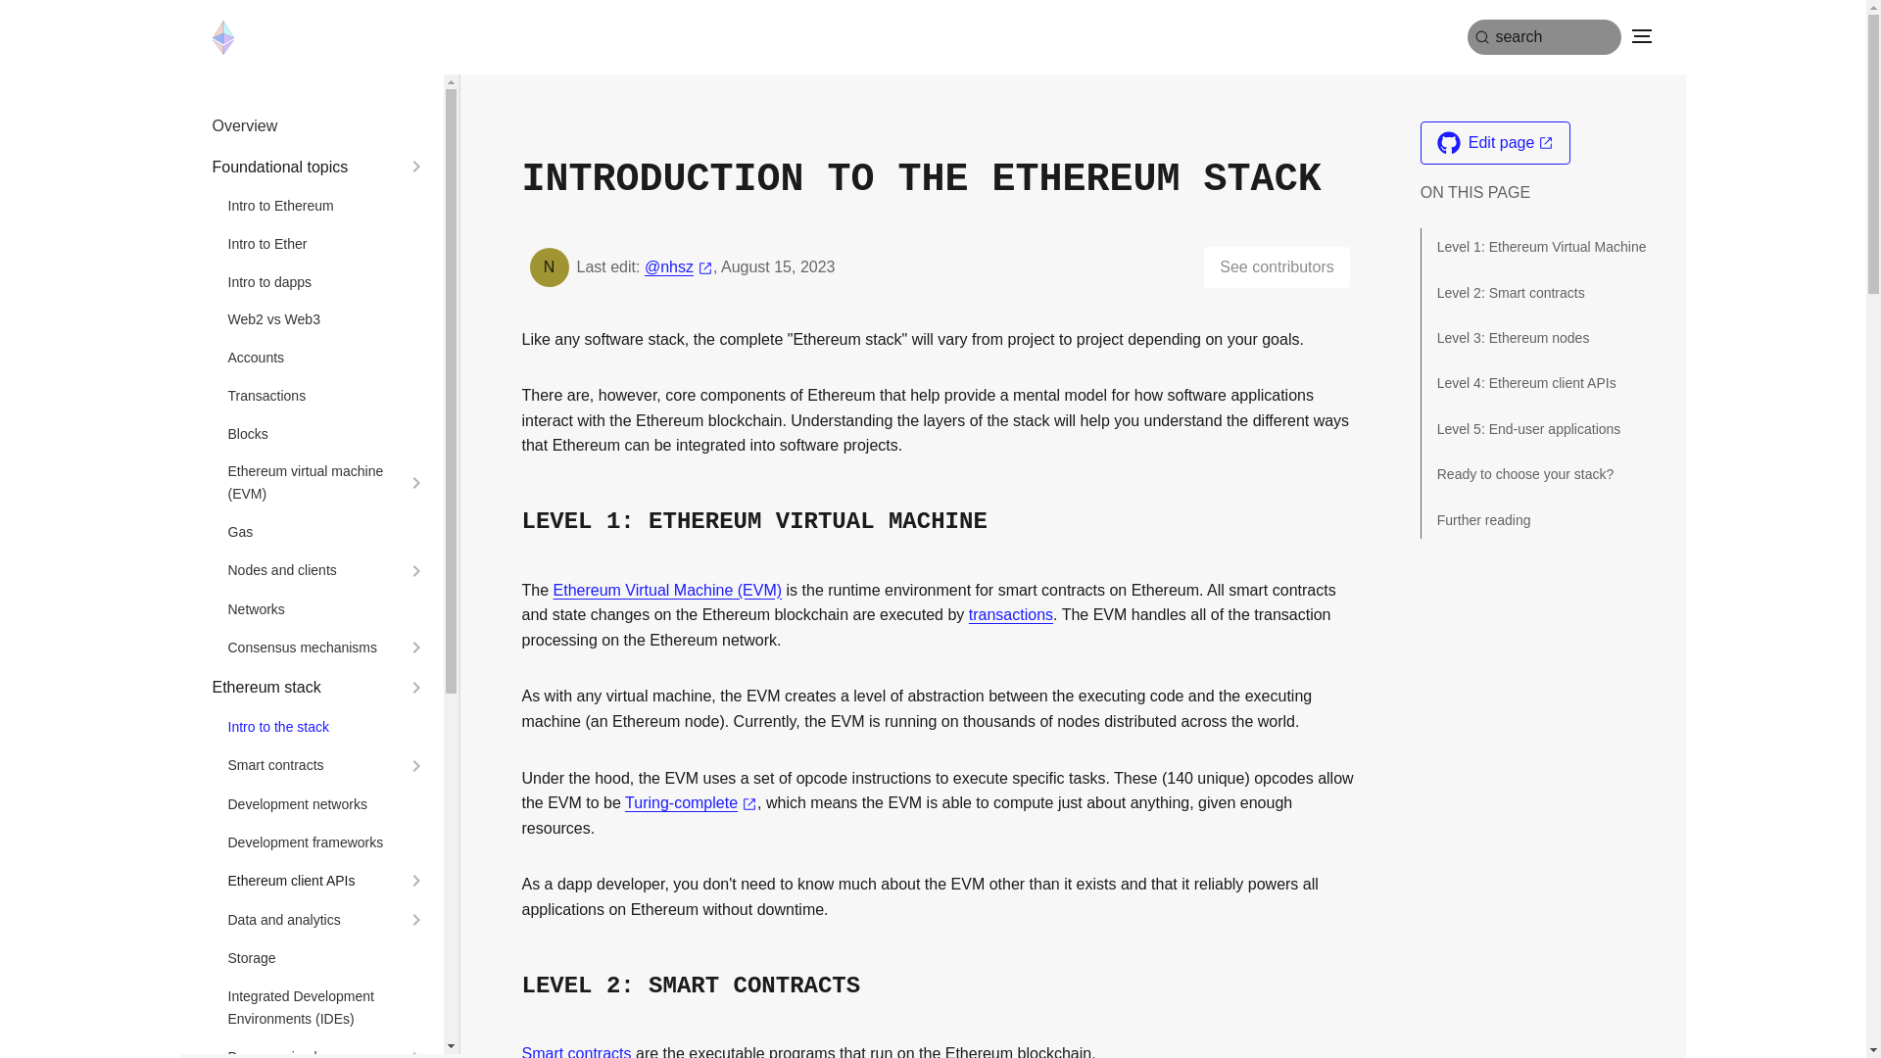 This screenshot has height=1058, width=1881. What do you see at coordinates (312, 648) in the screenshot?
I see `Consensus mechanisms` at bounding box center [312, 648].